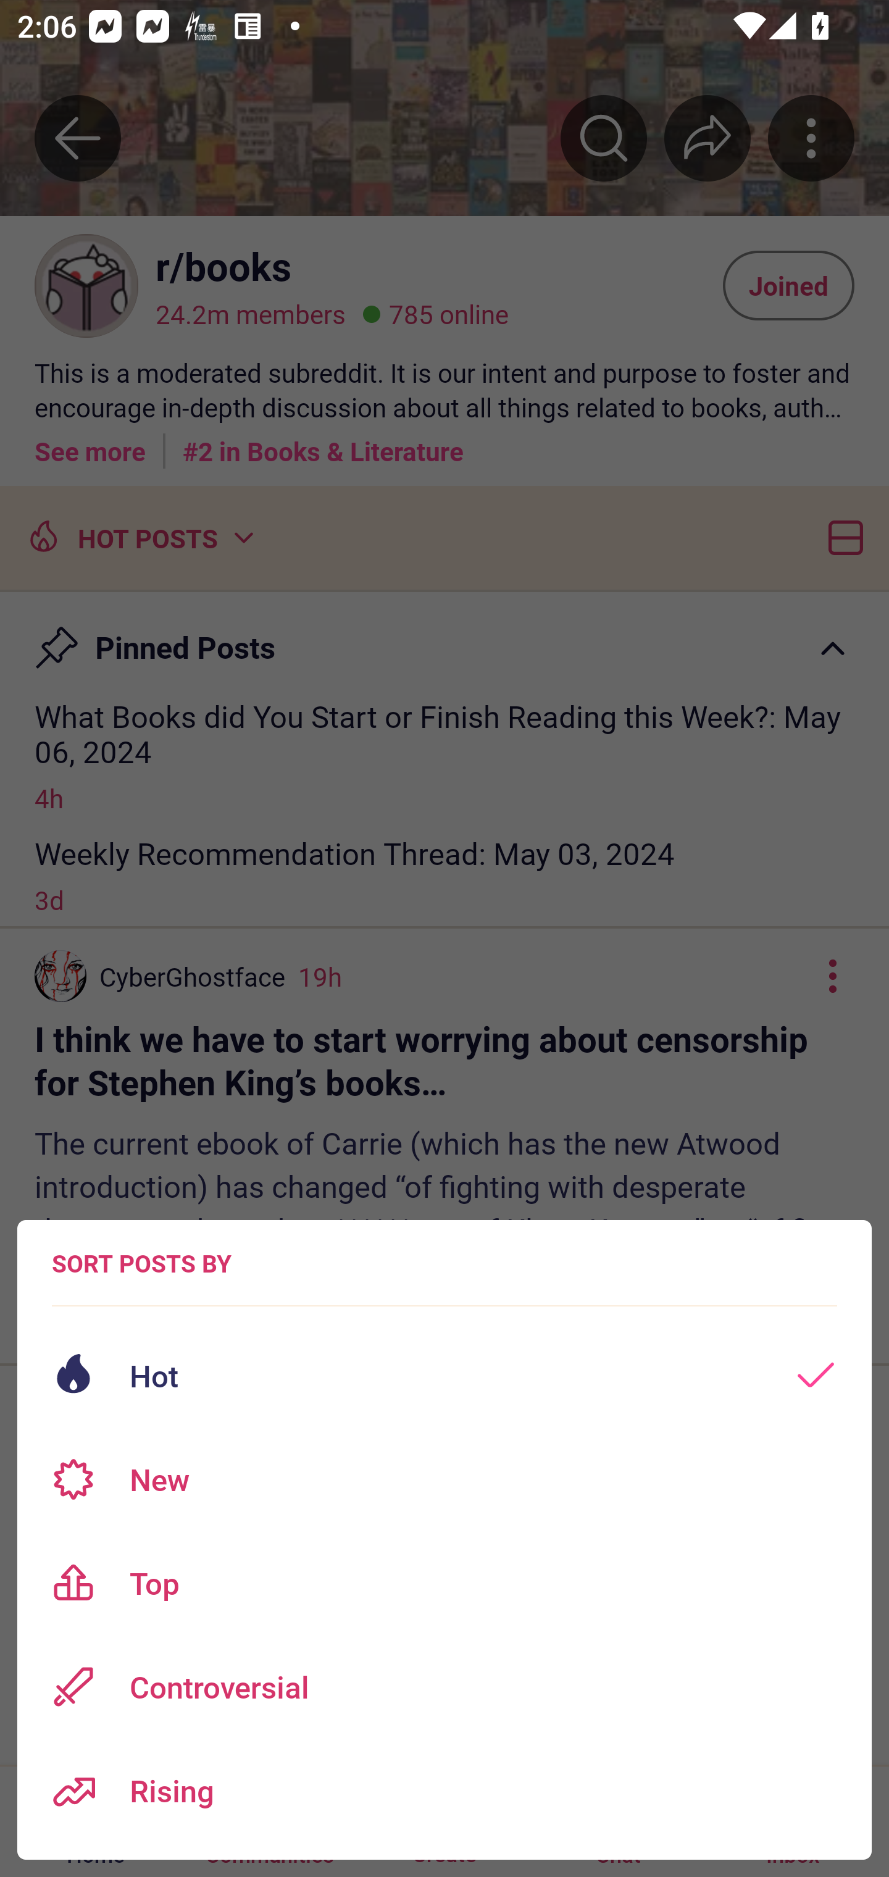 Image resolution: width=889 pixels, height=1877 pixels. What do you see at coordinates (444, 1479) in the screenshot?
I see `New` at bounding box center [444, 1479].